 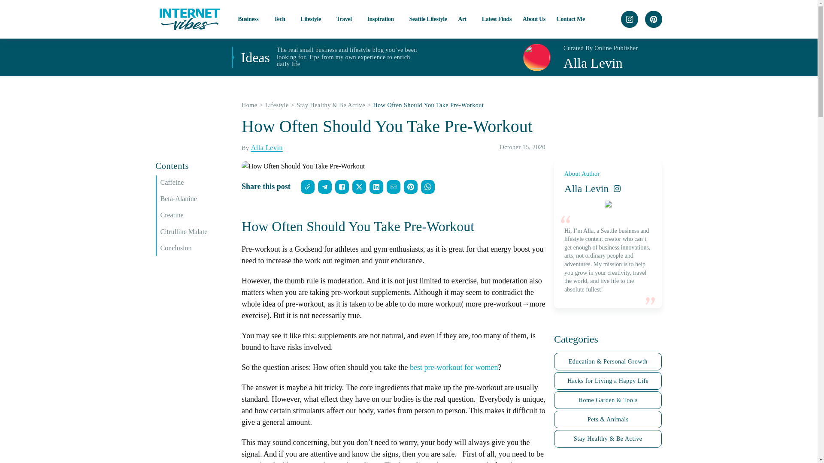 I want to click on Travel, so click(x=346, y=19).